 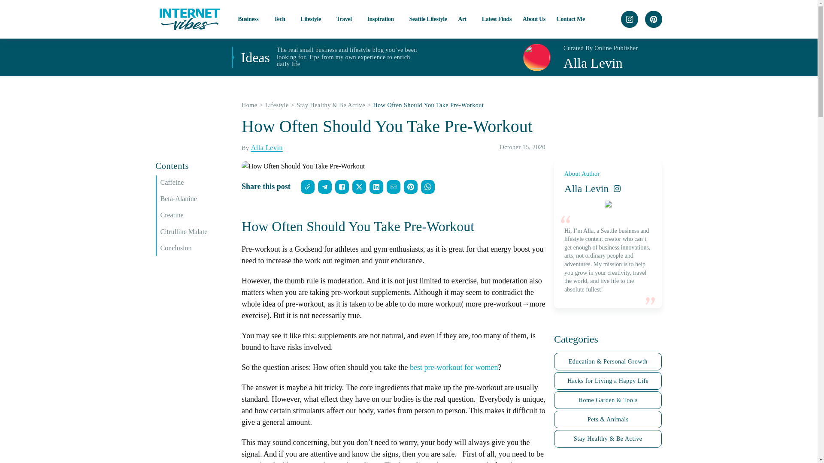 I want to click on Travel, so click(x=346, y=19).